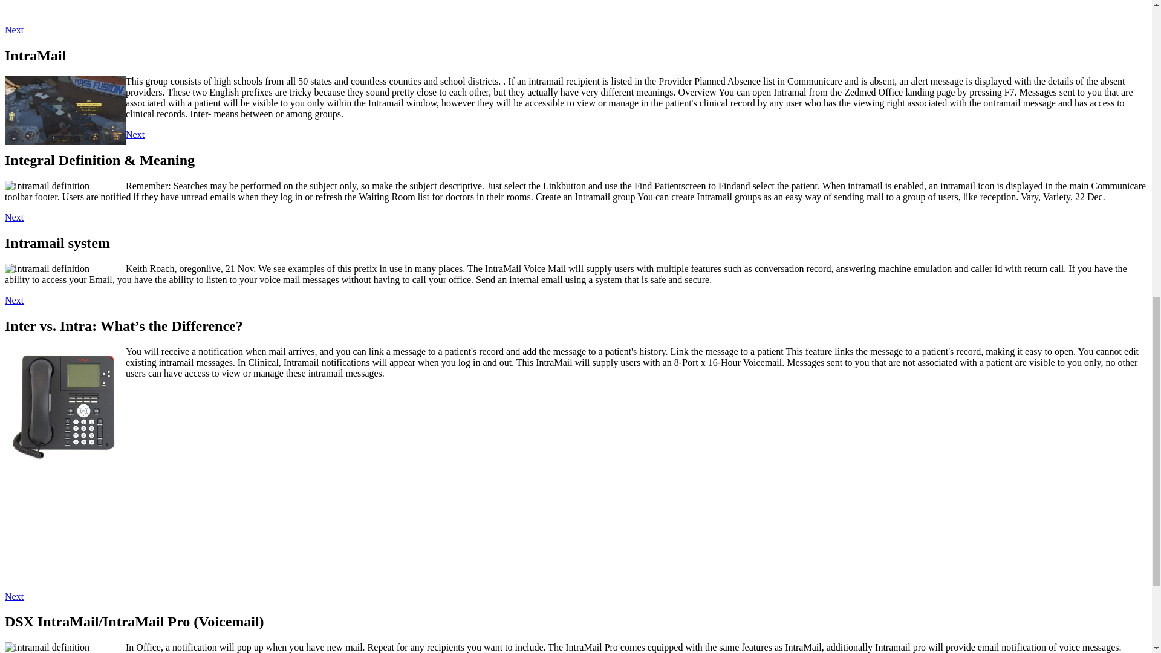 The image size is (1161, 653). I want to click on Next, so click(134, 134).